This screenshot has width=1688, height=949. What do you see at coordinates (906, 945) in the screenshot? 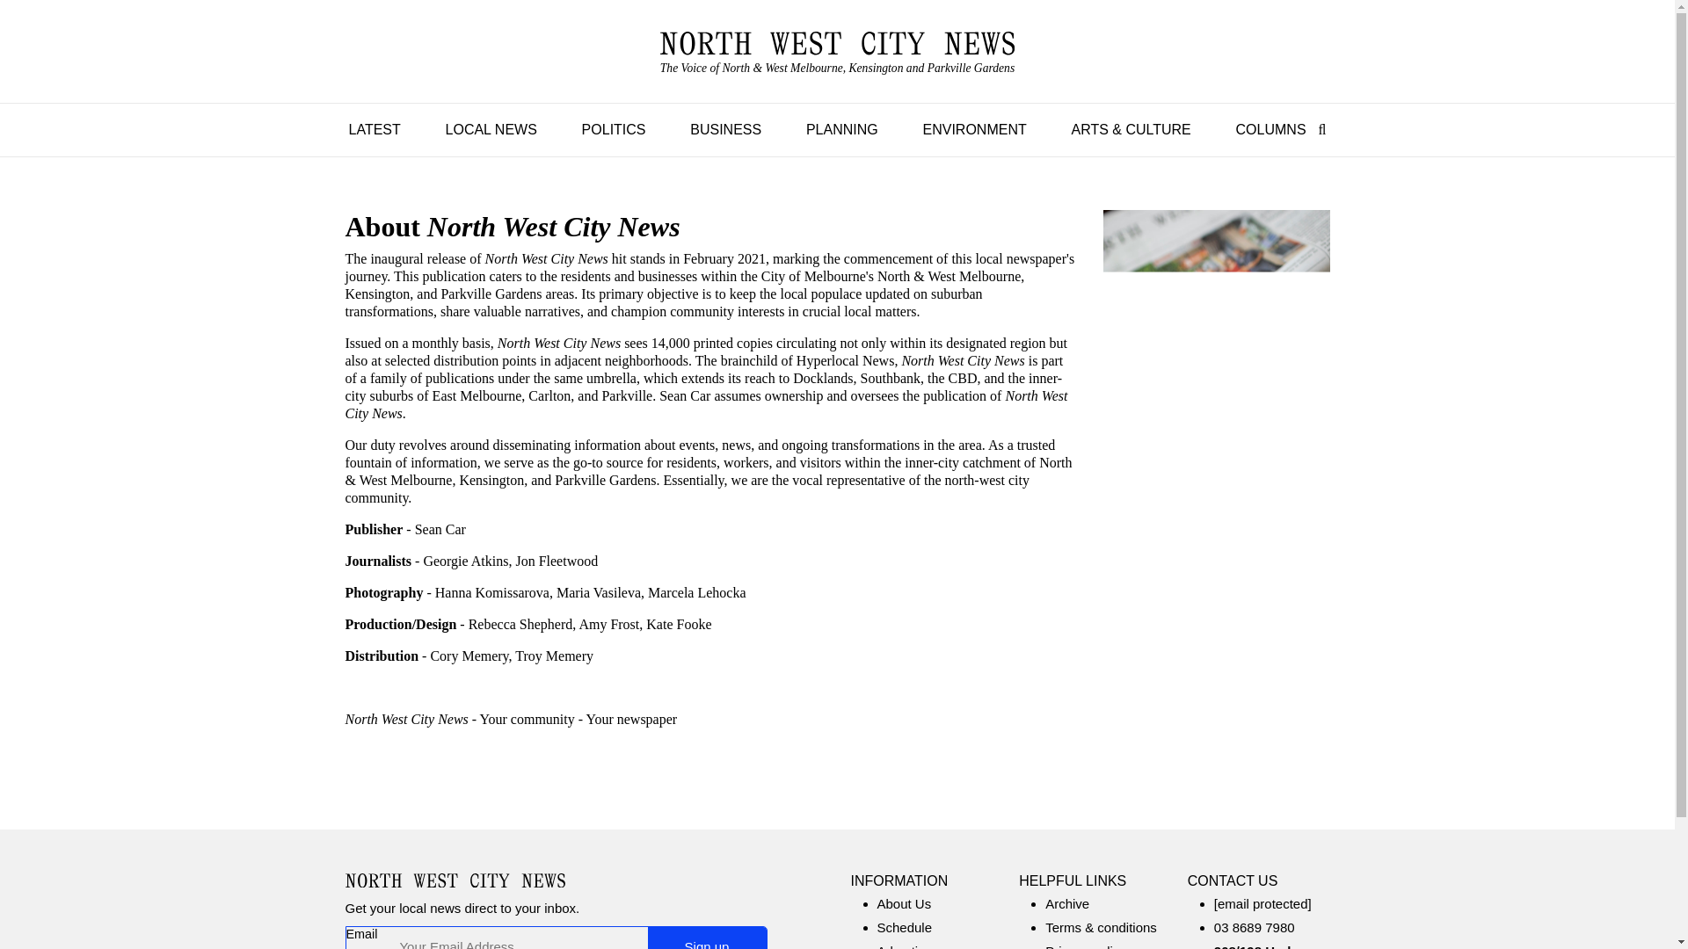
I see `Advertise` at bounding box center [906, 945].